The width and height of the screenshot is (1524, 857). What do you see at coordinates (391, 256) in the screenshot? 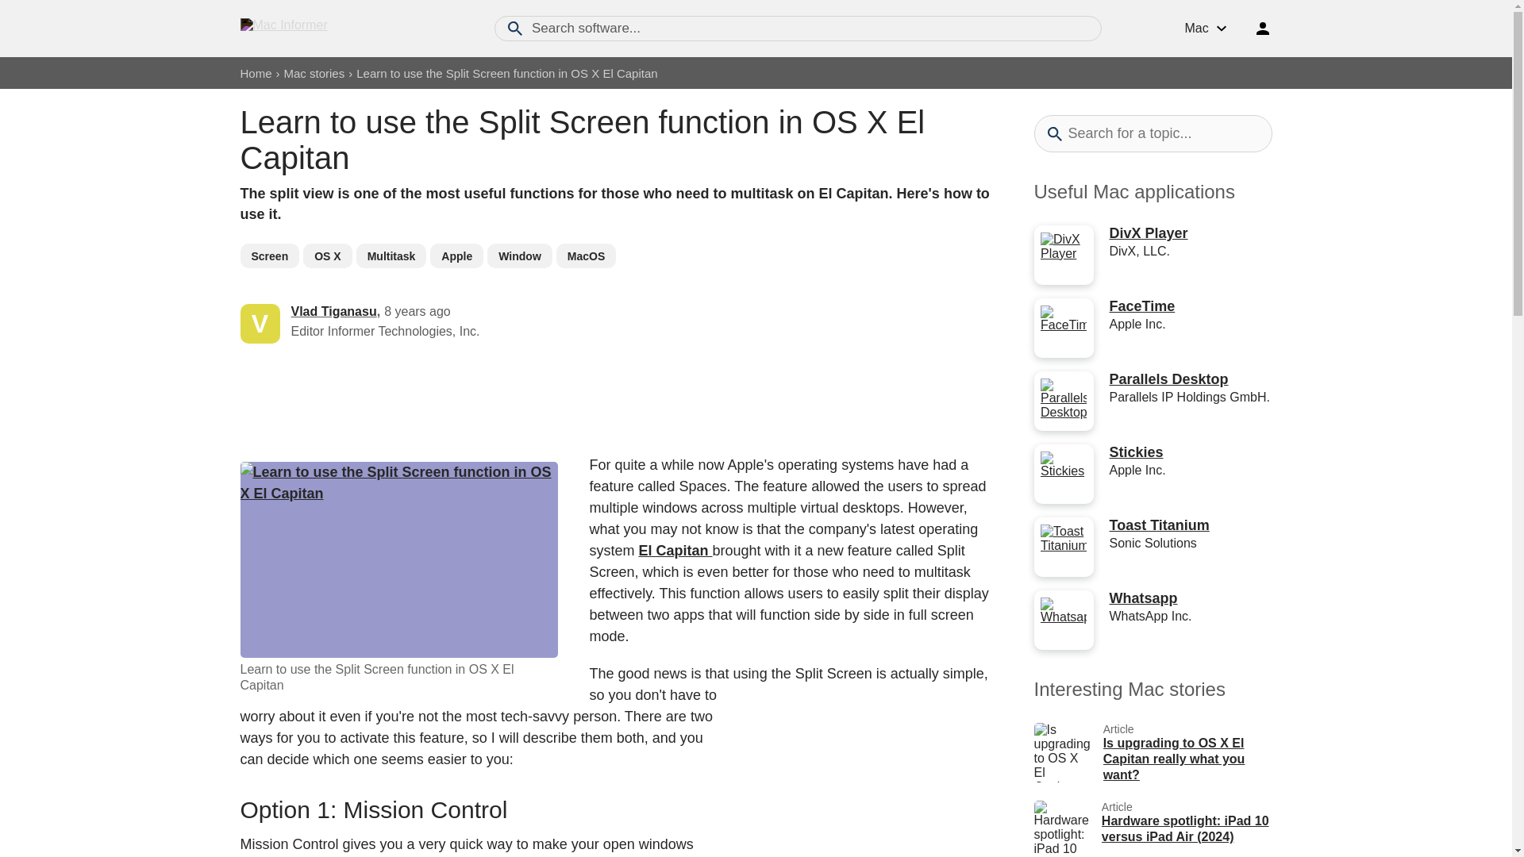
I see `Multitask` at bounding box center [391, 256].